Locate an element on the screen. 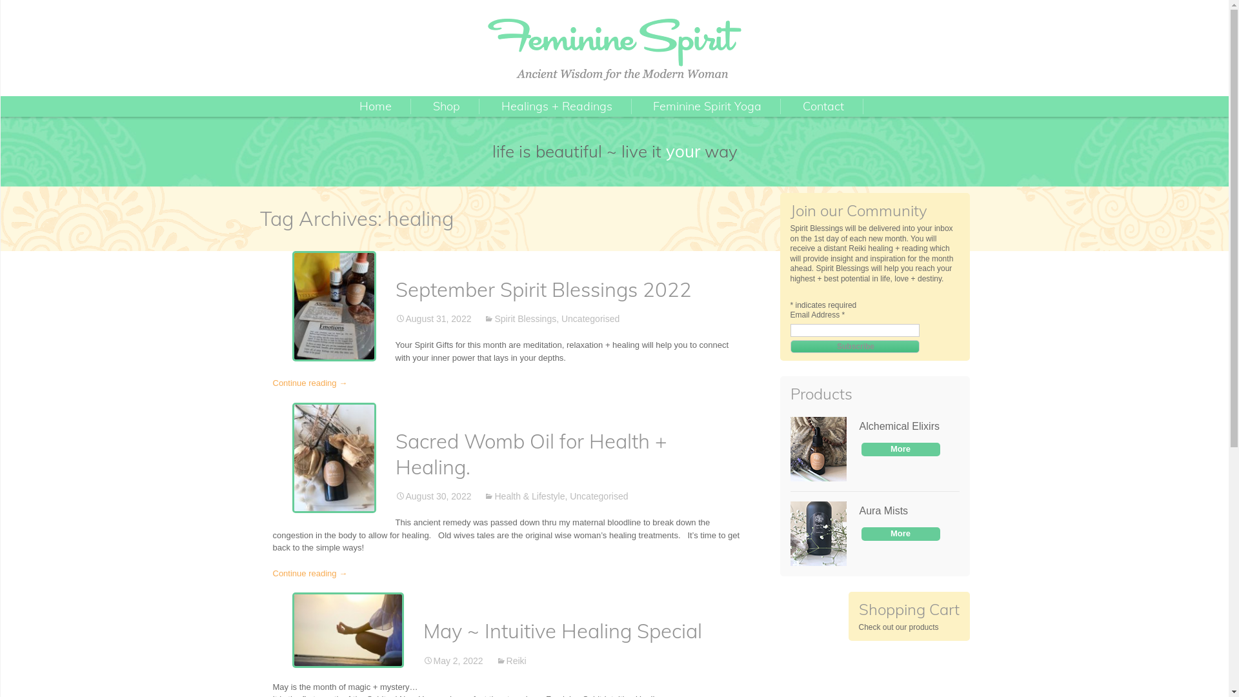  Skip to content is located at coordinates (614, 96).